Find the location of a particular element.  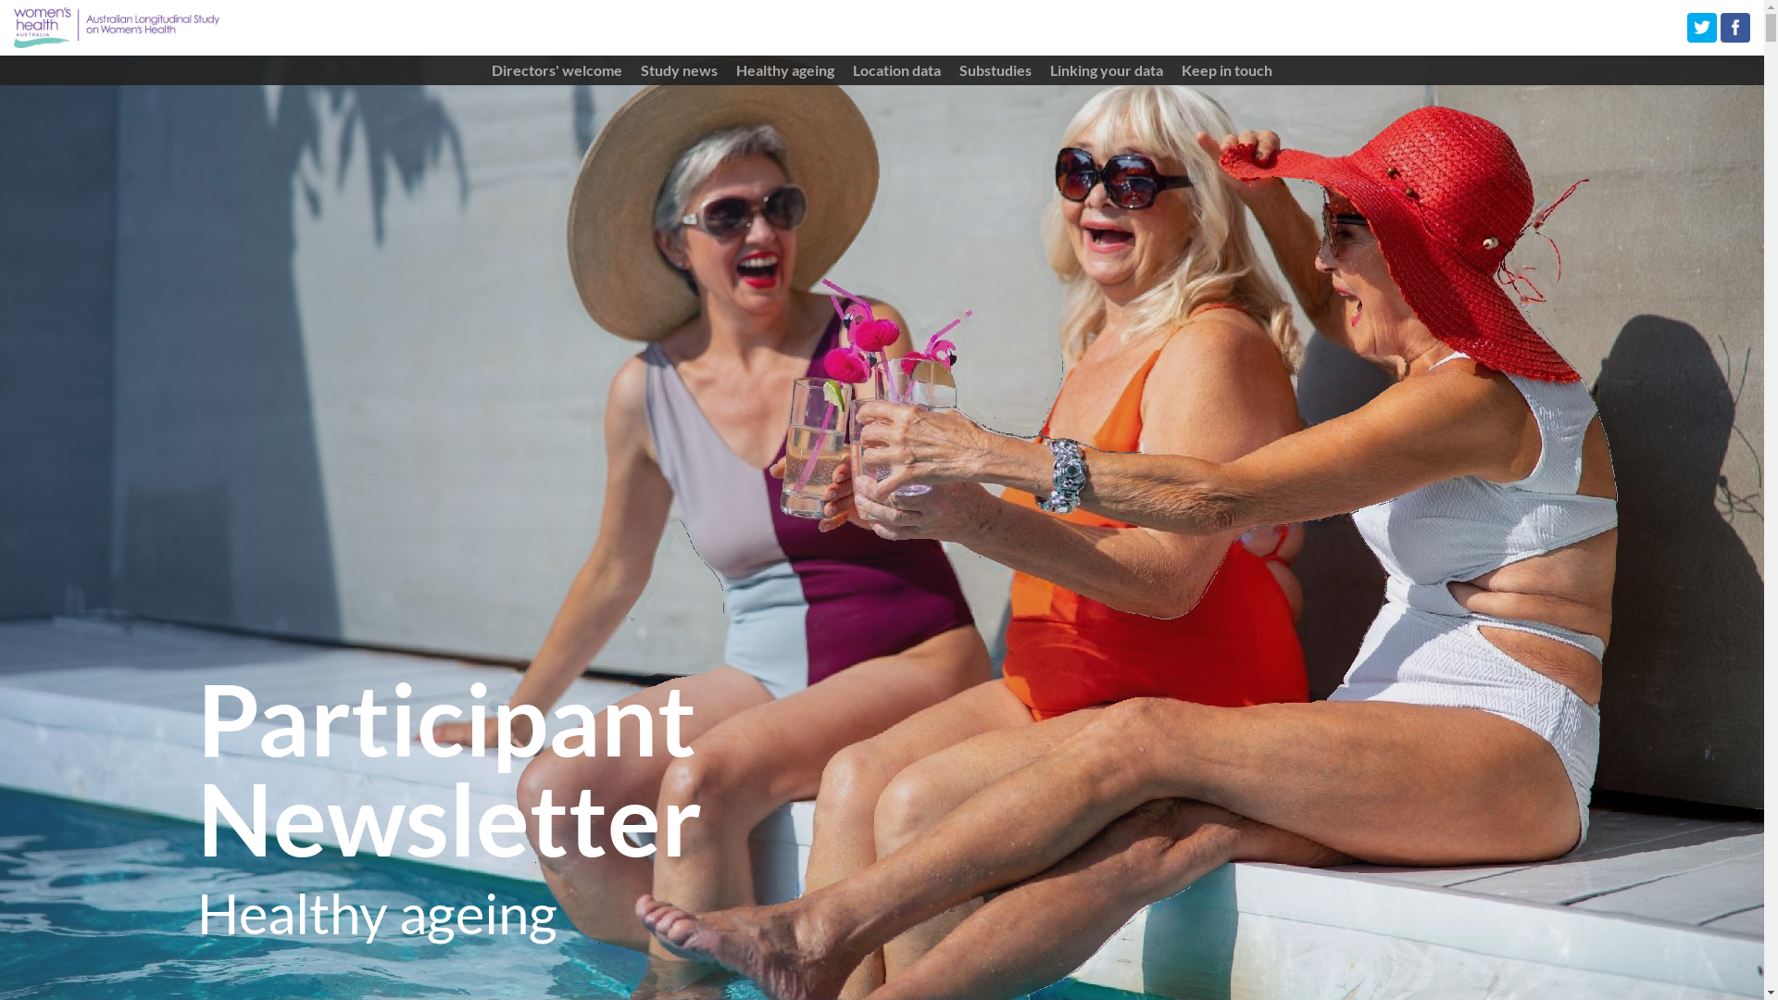

Substudies is located at coordinates (995, 70).